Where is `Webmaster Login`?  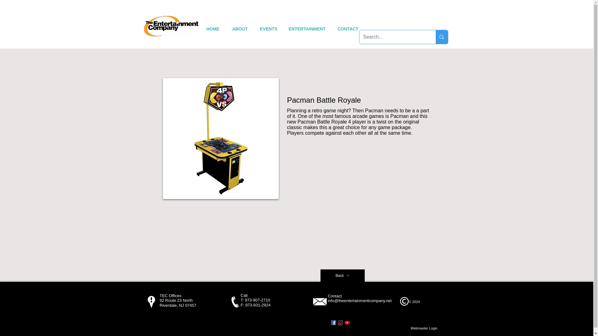 Webmaster Login is located at coordinates (424, 329).